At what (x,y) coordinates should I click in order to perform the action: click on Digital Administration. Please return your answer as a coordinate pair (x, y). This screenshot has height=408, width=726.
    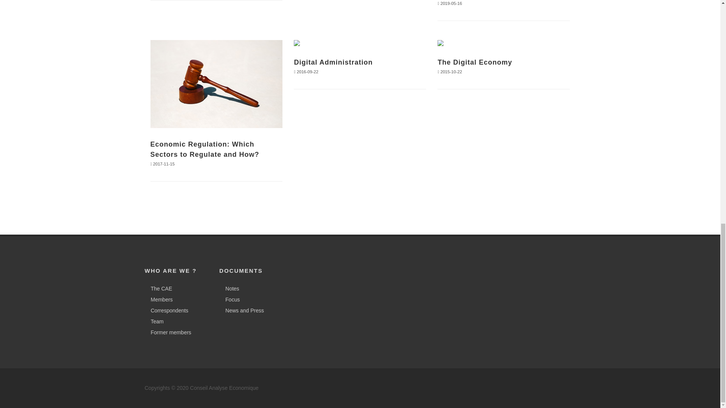
    Looking at the image, I should click on (333, 62).